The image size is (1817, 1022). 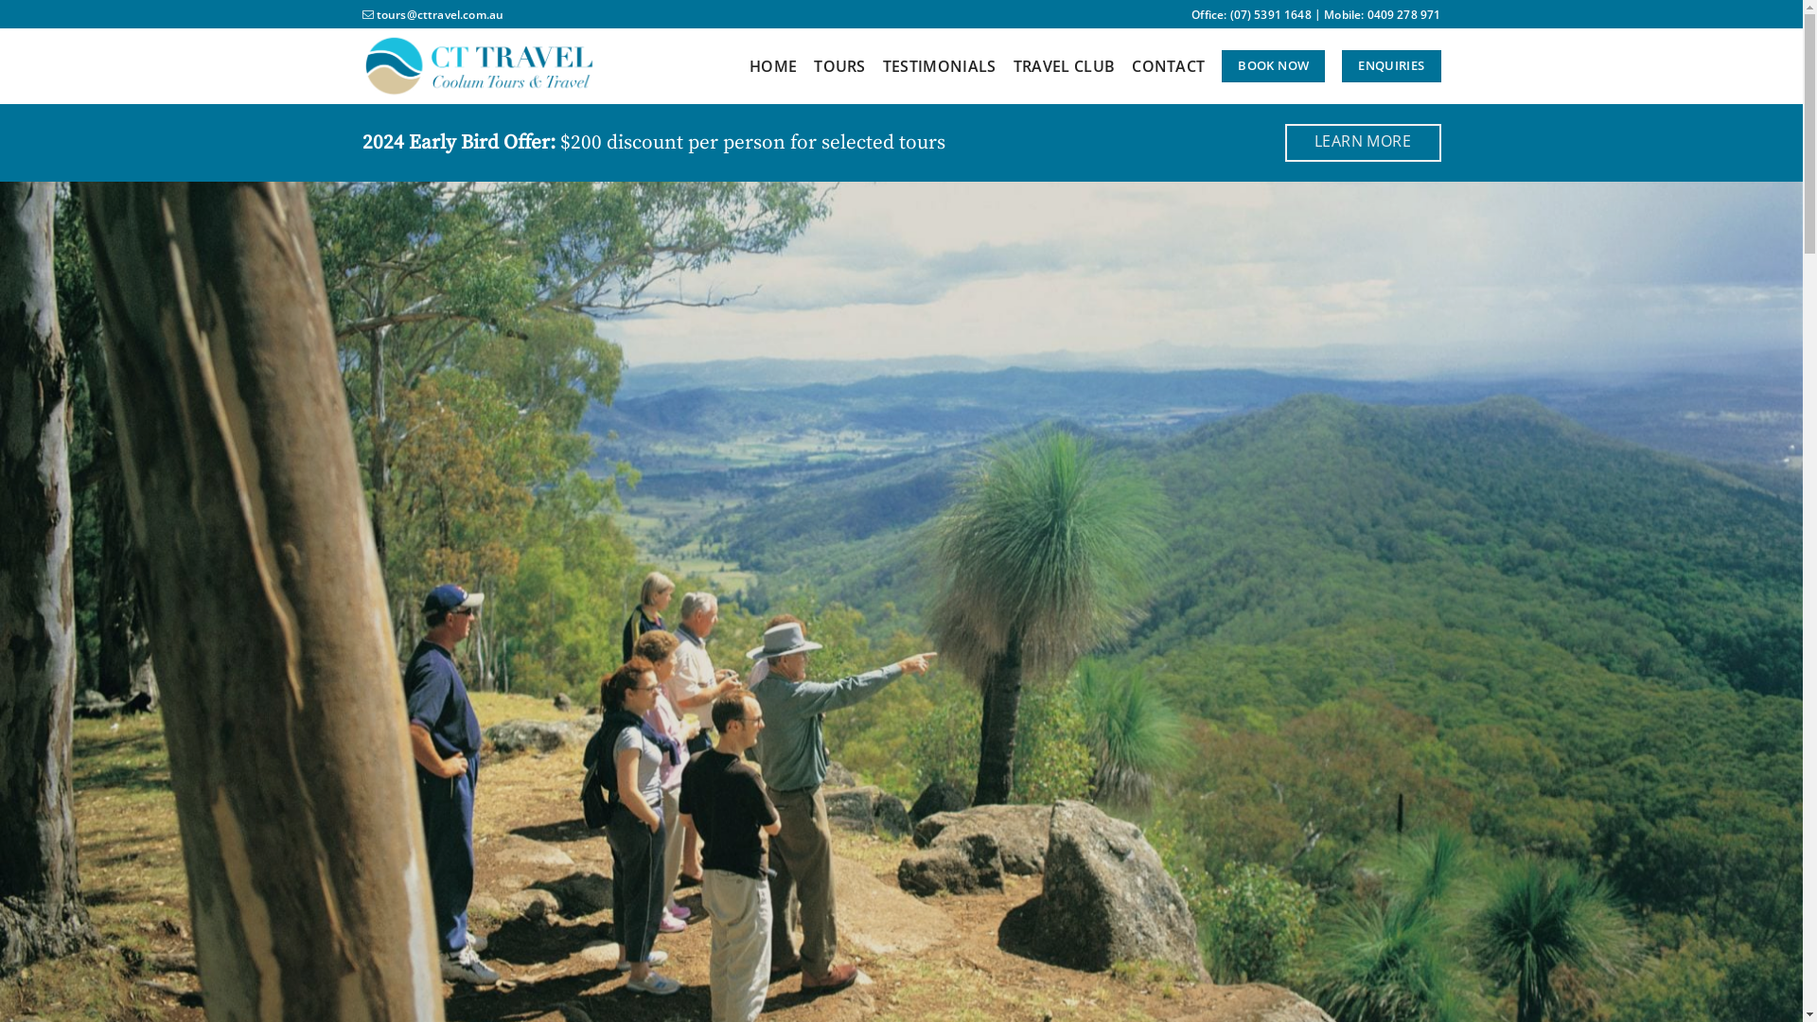 I want to click on CONTACT, so click(x=1168, y=66).